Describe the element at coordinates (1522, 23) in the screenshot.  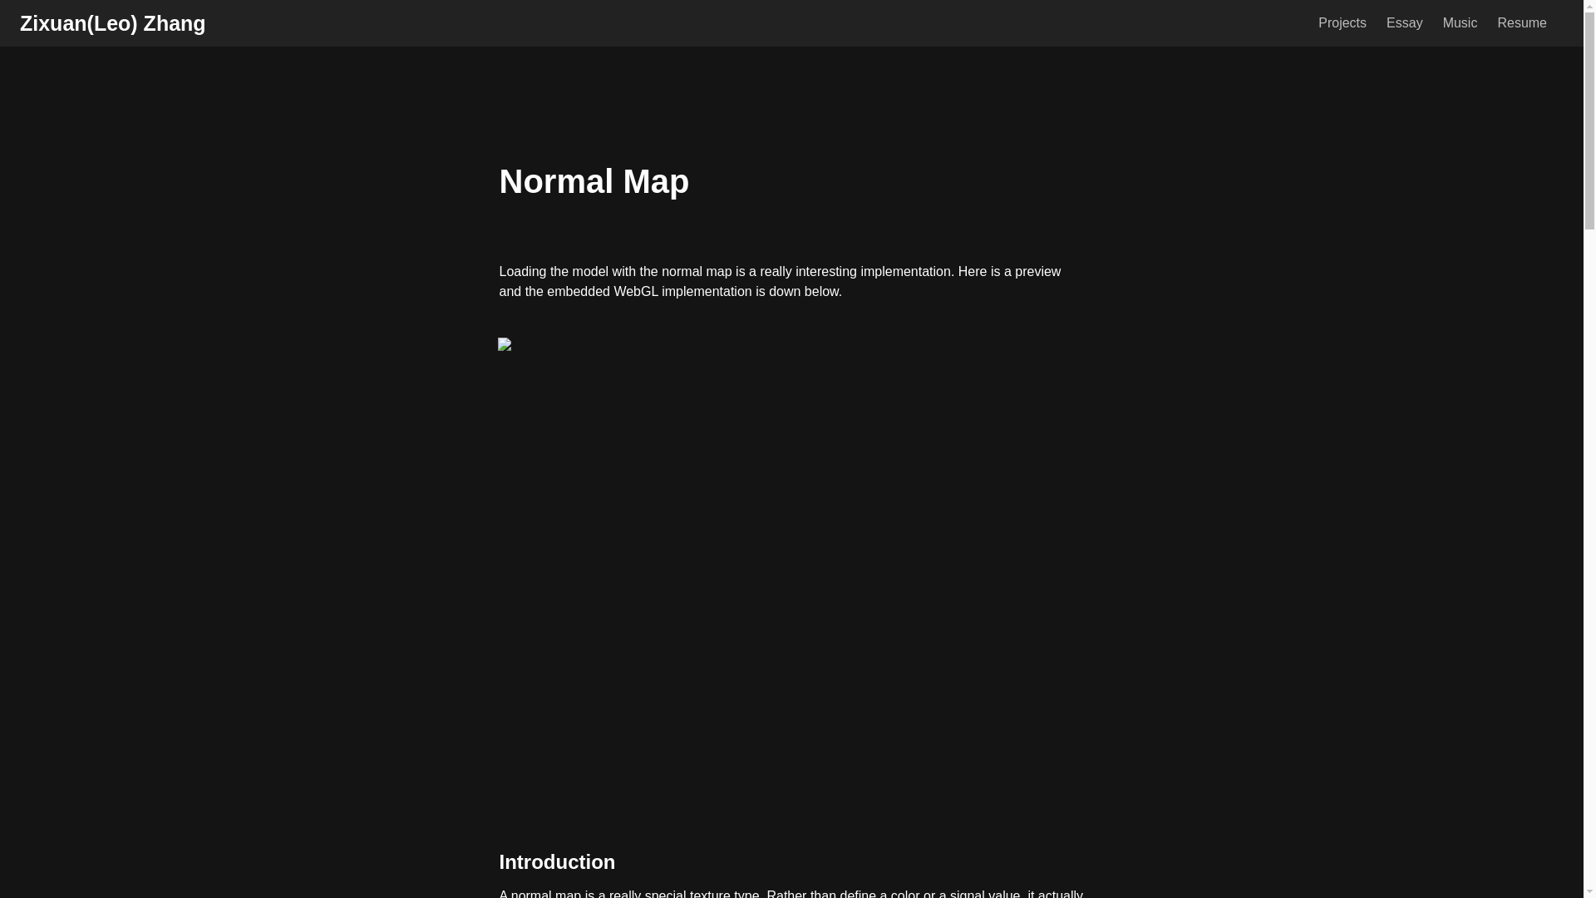
I see `Resume` at that location.